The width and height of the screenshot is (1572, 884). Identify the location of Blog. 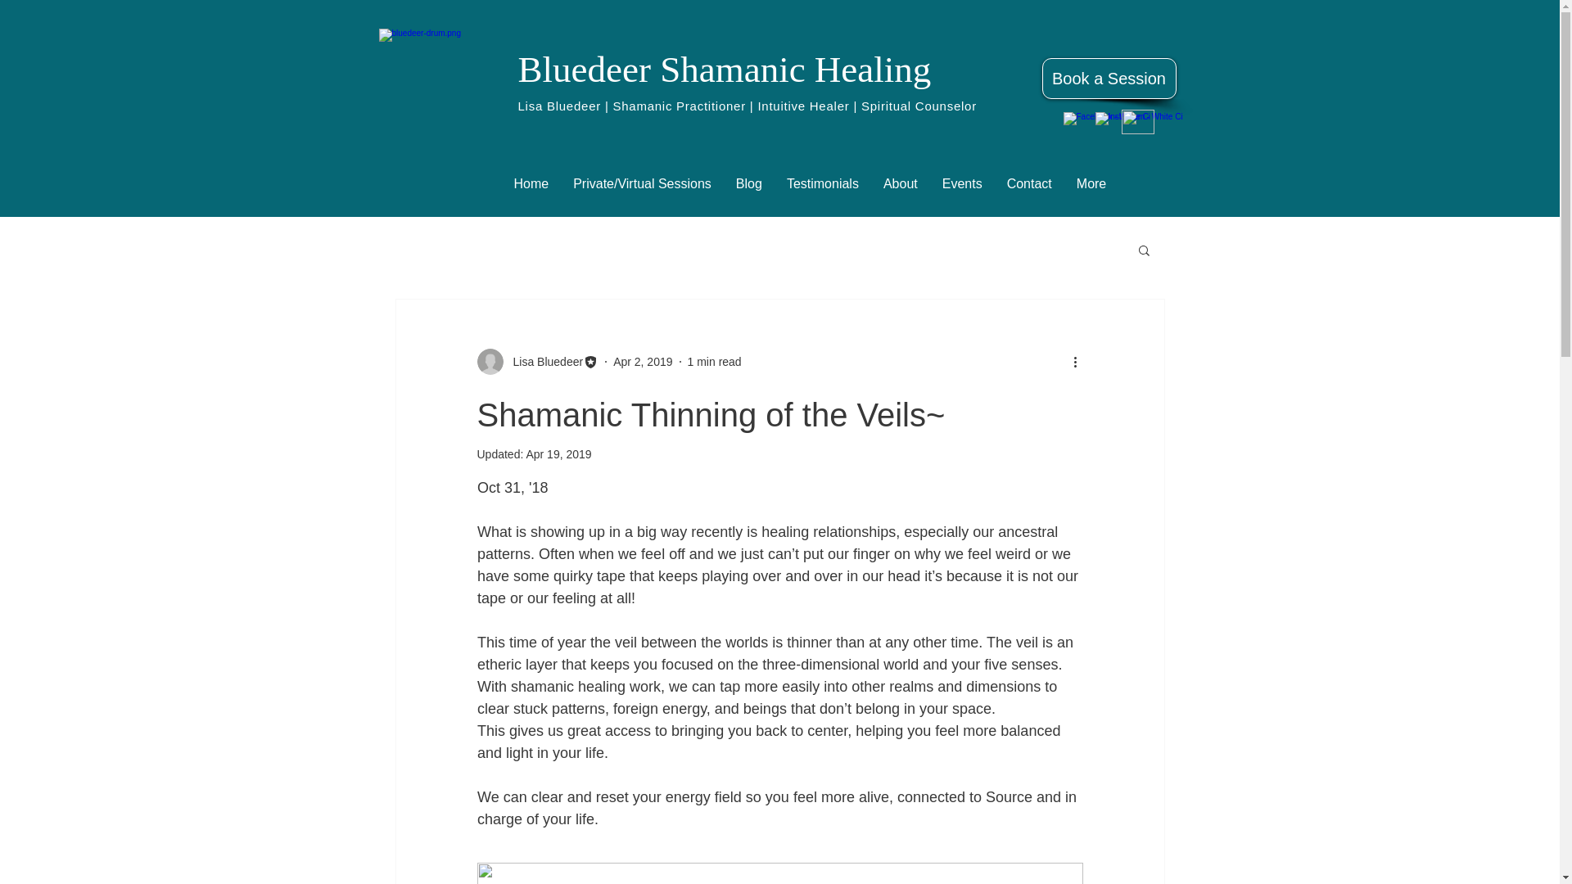
(748, 187).